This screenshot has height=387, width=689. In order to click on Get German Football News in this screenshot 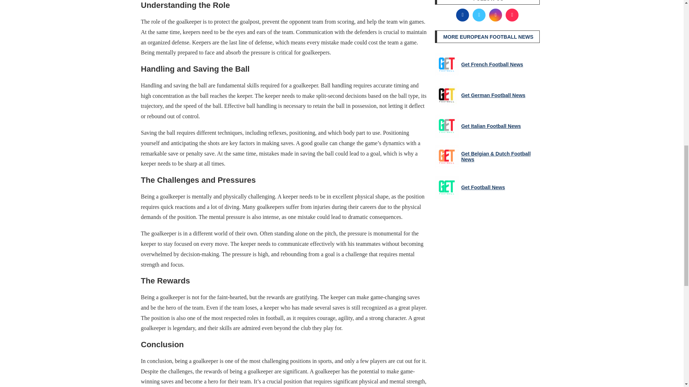, I will do `click(446, 95)`.